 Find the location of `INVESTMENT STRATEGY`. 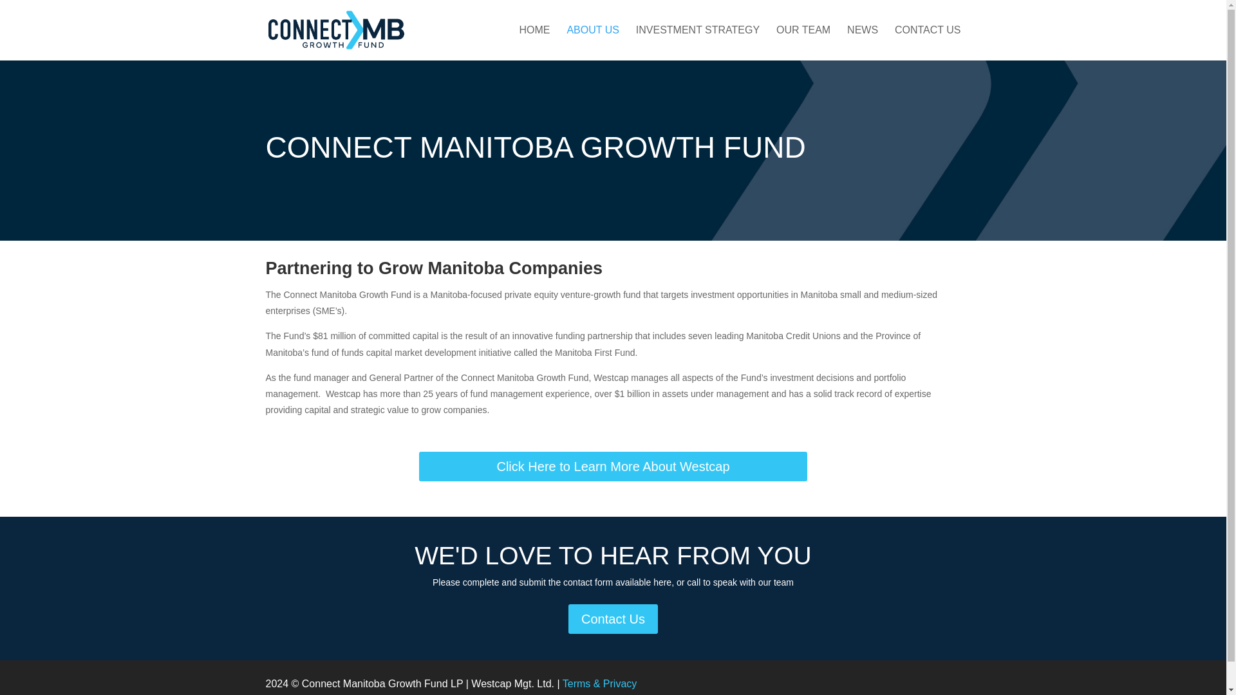

INVESTMENT STRATEGY is located at coordinates (698, 42).